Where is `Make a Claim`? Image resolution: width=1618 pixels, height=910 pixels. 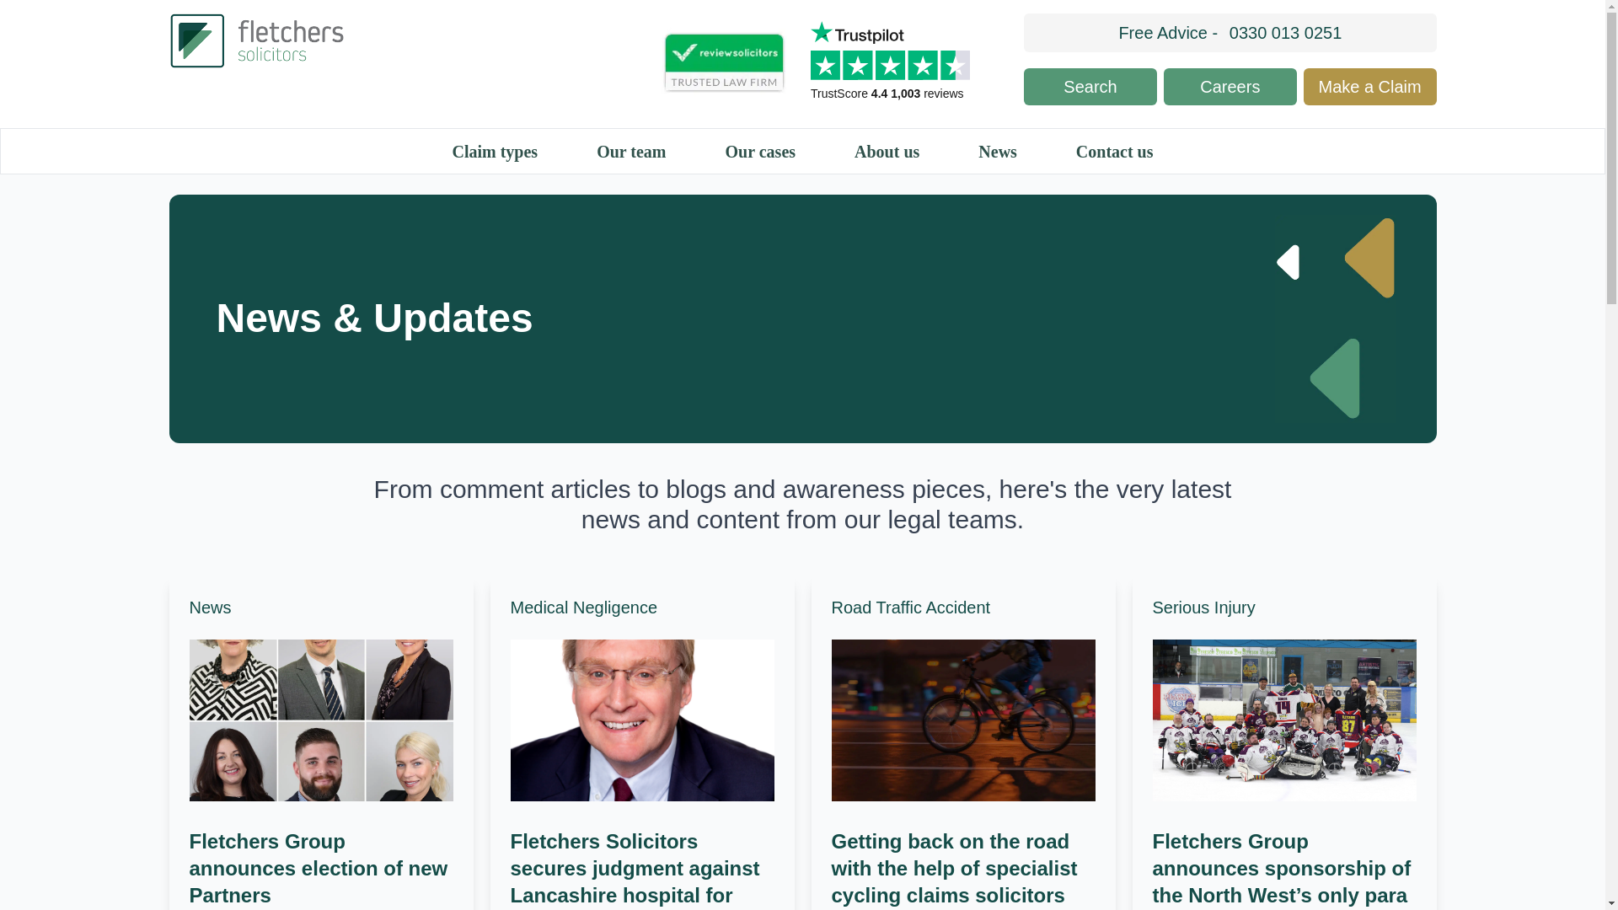 Make a Claim is located at coordinates (1370, 87).